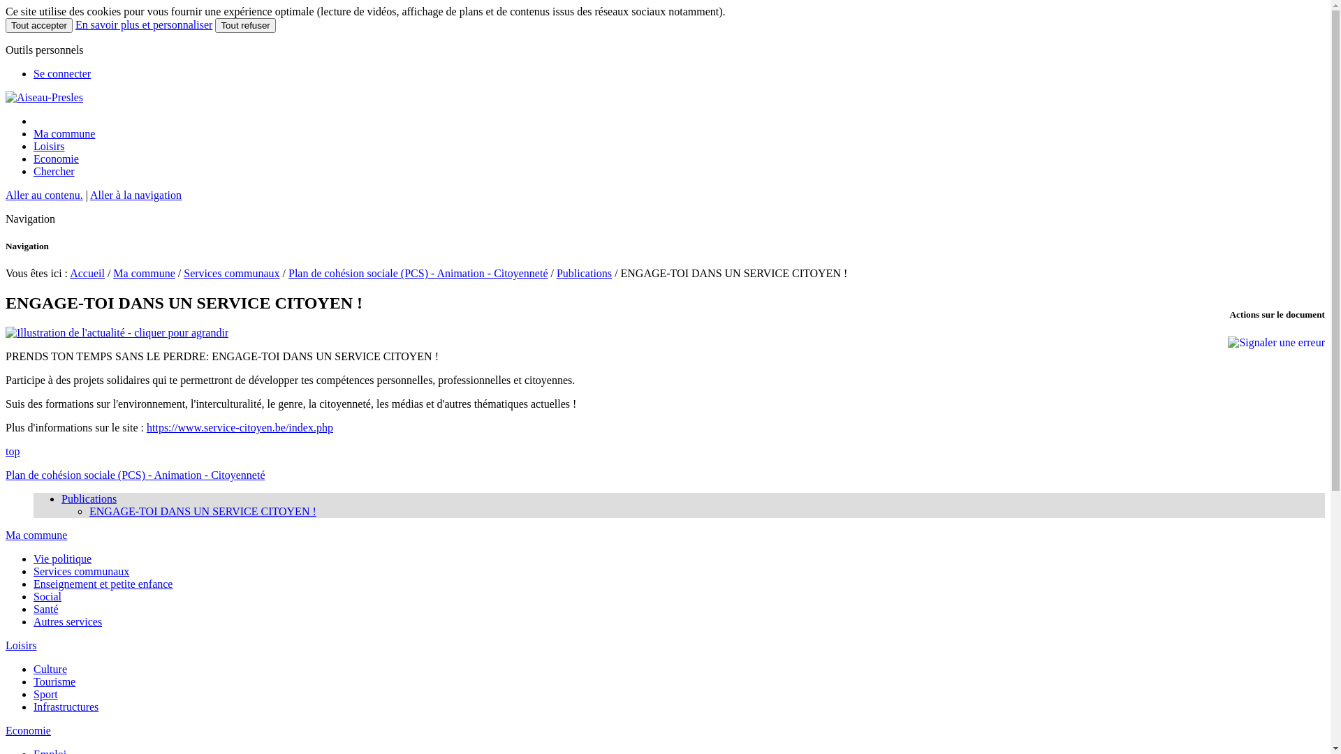 The width and height of the screenshot is (1341, 754). Describe the element at coordinates (54, 172) in the screenshot. I see `Chercher` at that location.